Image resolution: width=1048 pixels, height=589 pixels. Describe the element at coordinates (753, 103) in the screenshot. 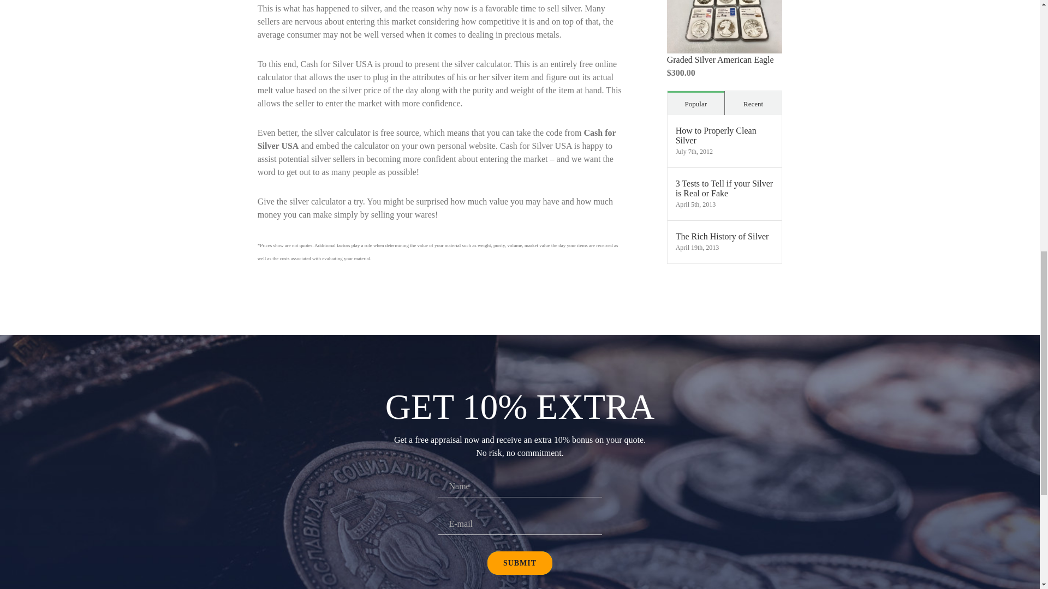

I see `Recent` at that location.